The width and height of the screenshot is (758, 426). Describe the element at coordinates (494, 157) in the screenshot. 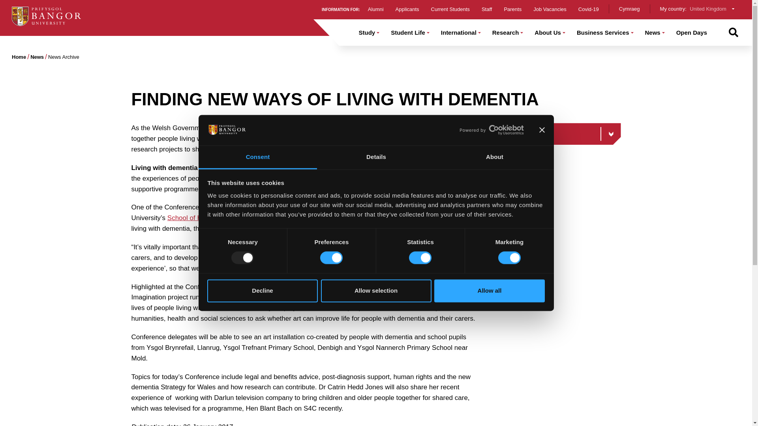

I see `About` at that location.